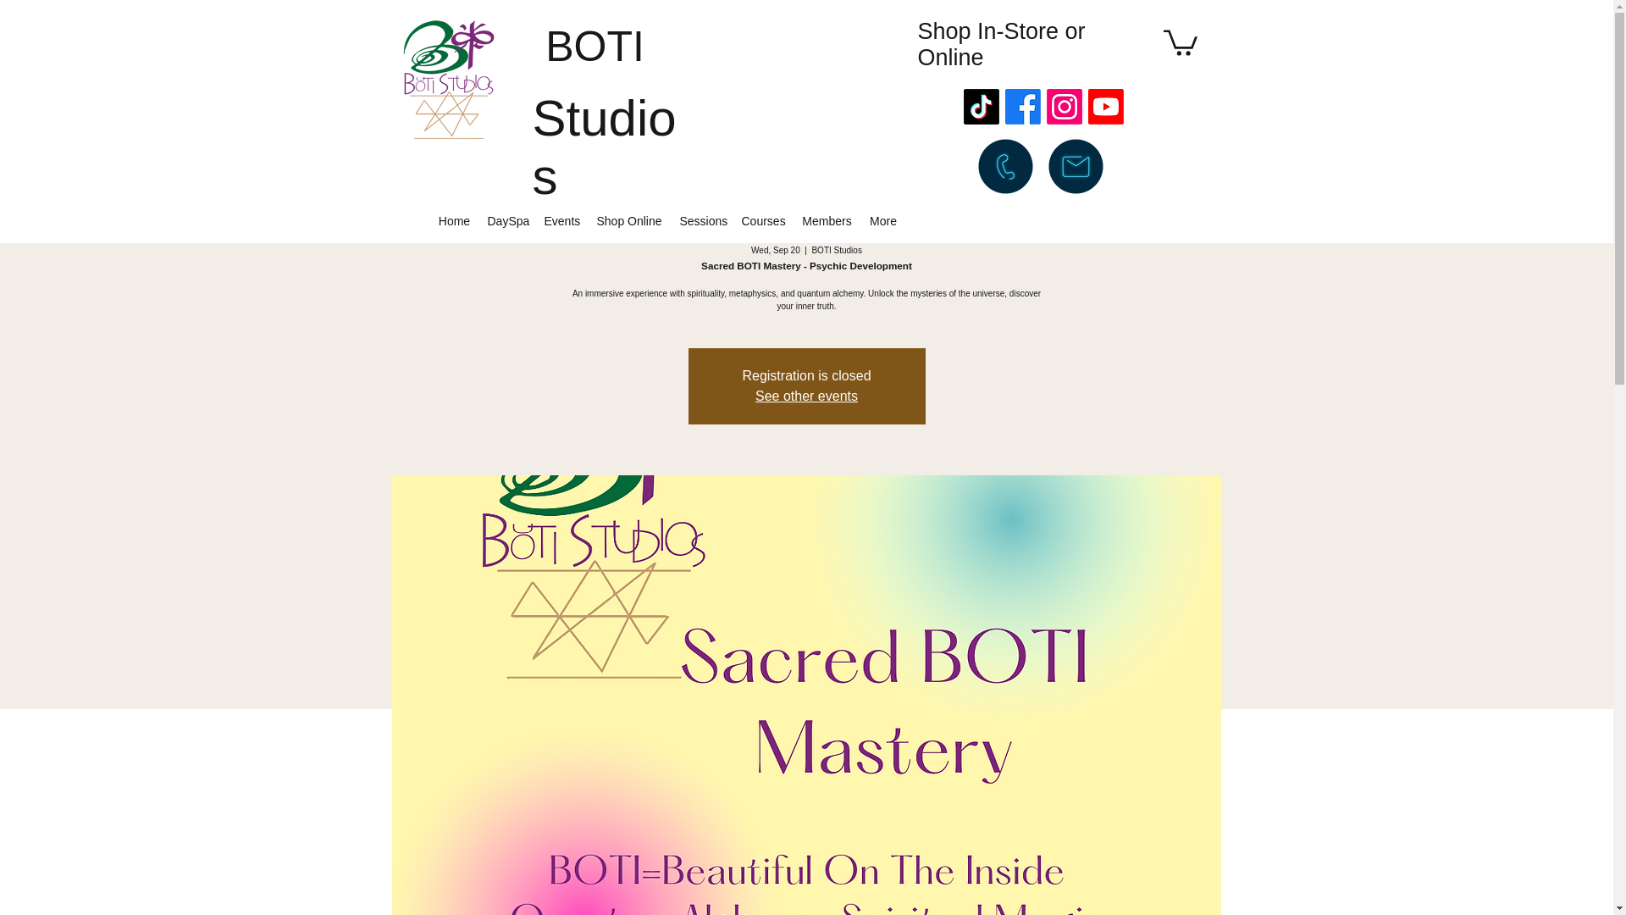 The height and width of the screenshot is (915, 1626). I want to click on Sessions, so click(701, 220).